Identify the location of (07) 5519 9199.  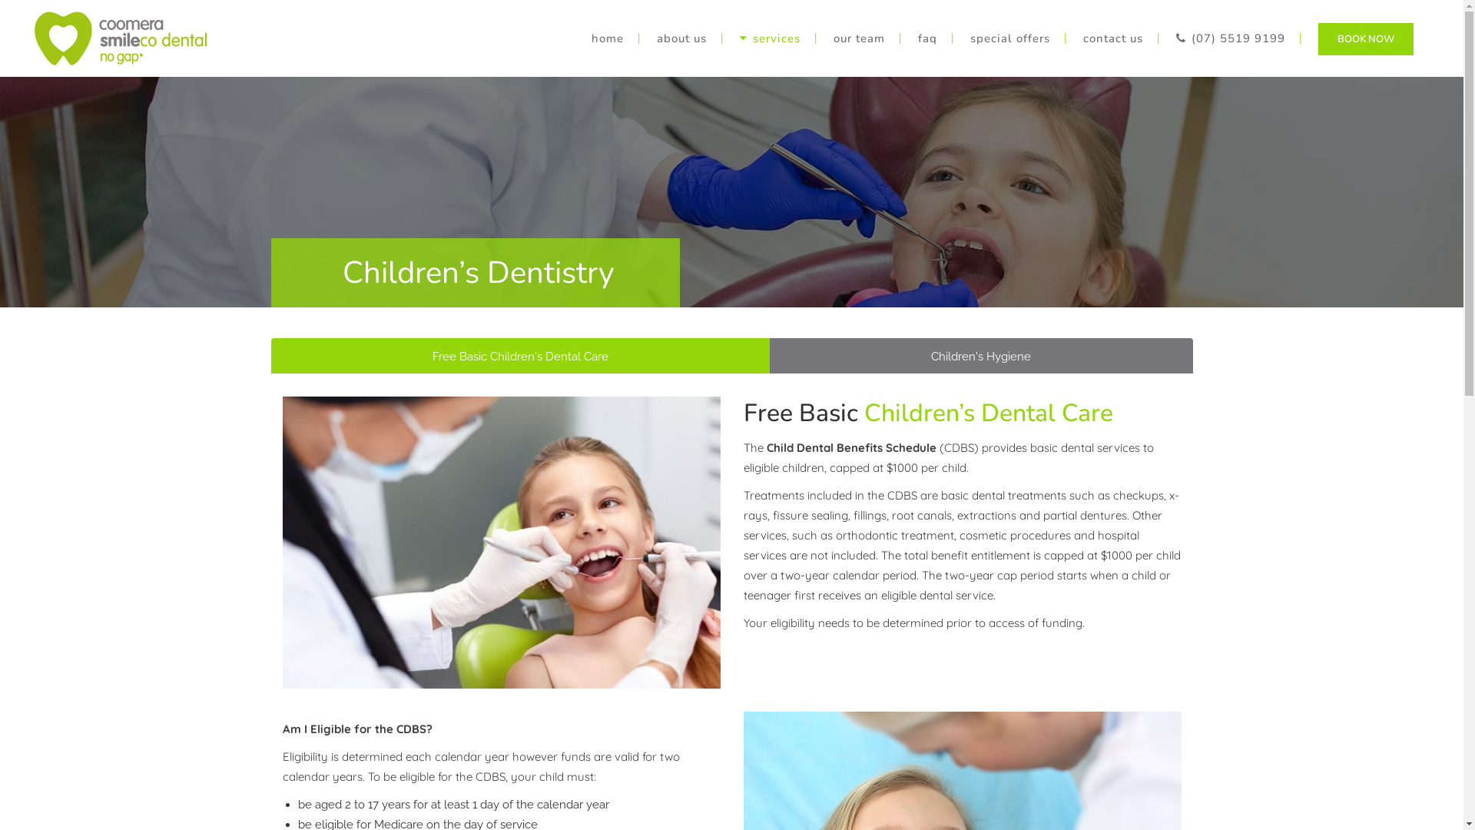
(1231, 38).